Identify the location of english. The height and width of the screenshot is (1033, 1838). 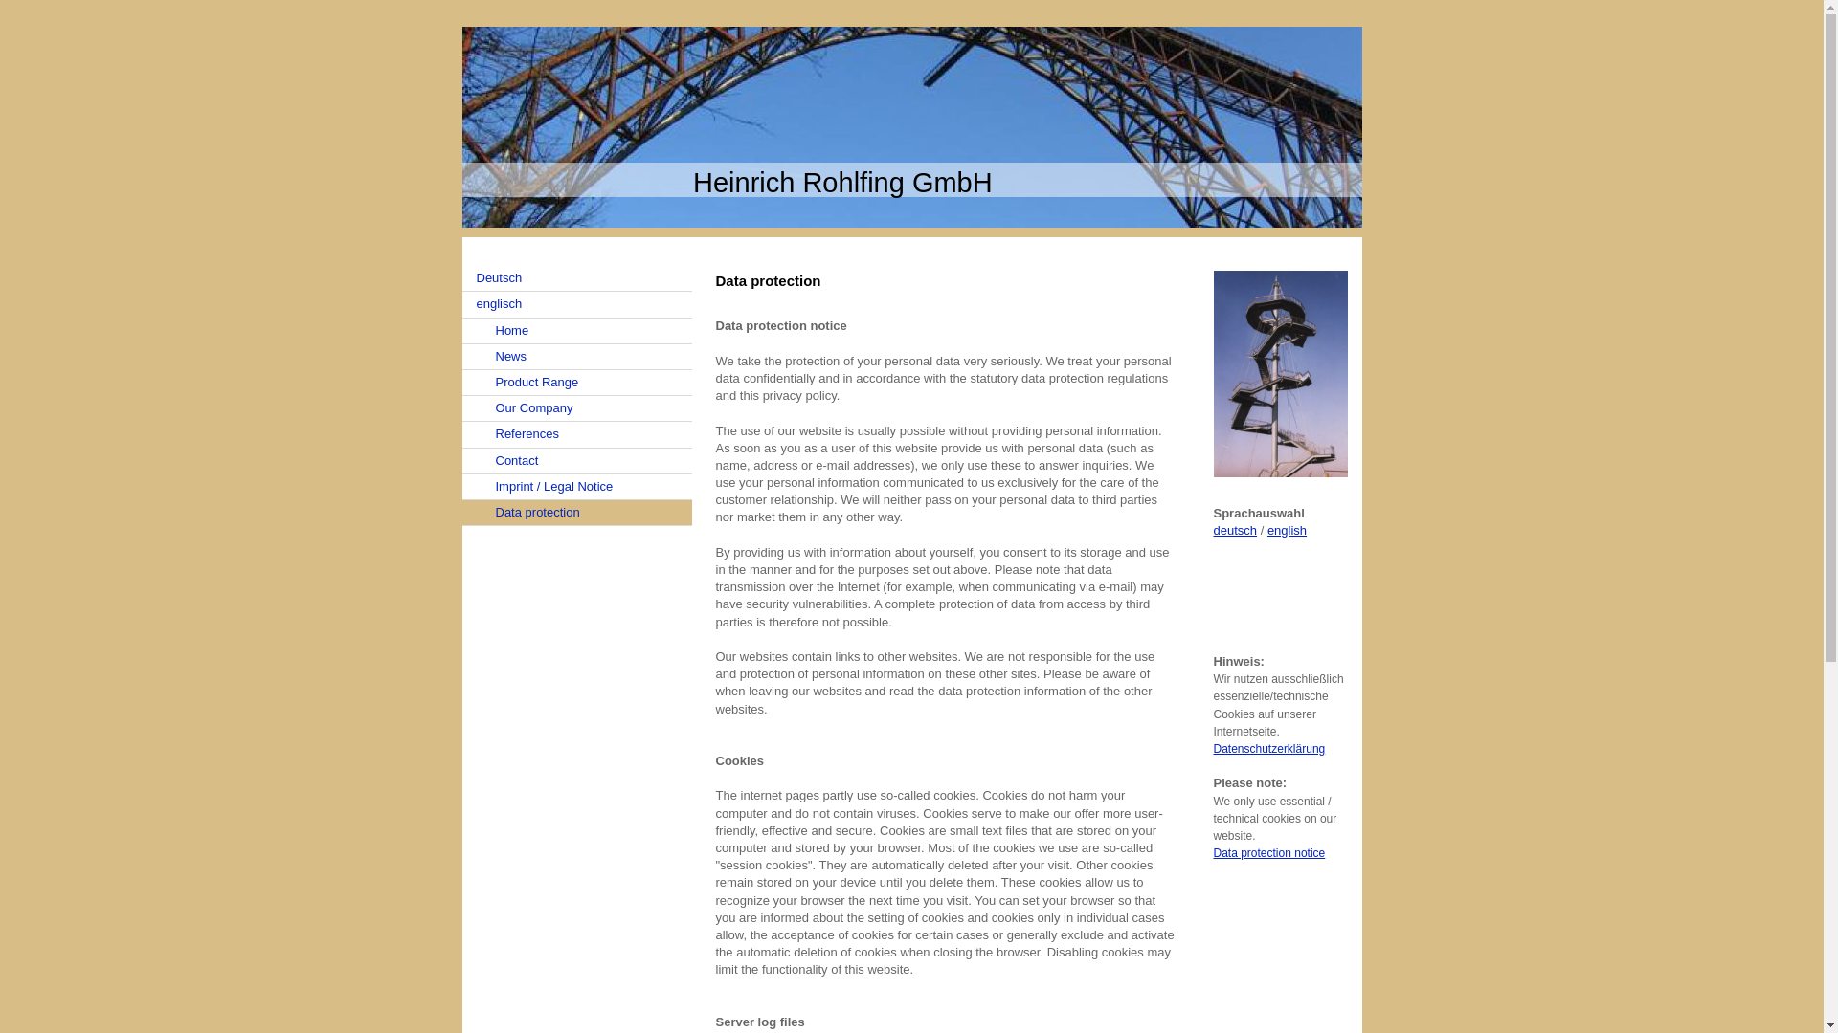
(1287, 530).